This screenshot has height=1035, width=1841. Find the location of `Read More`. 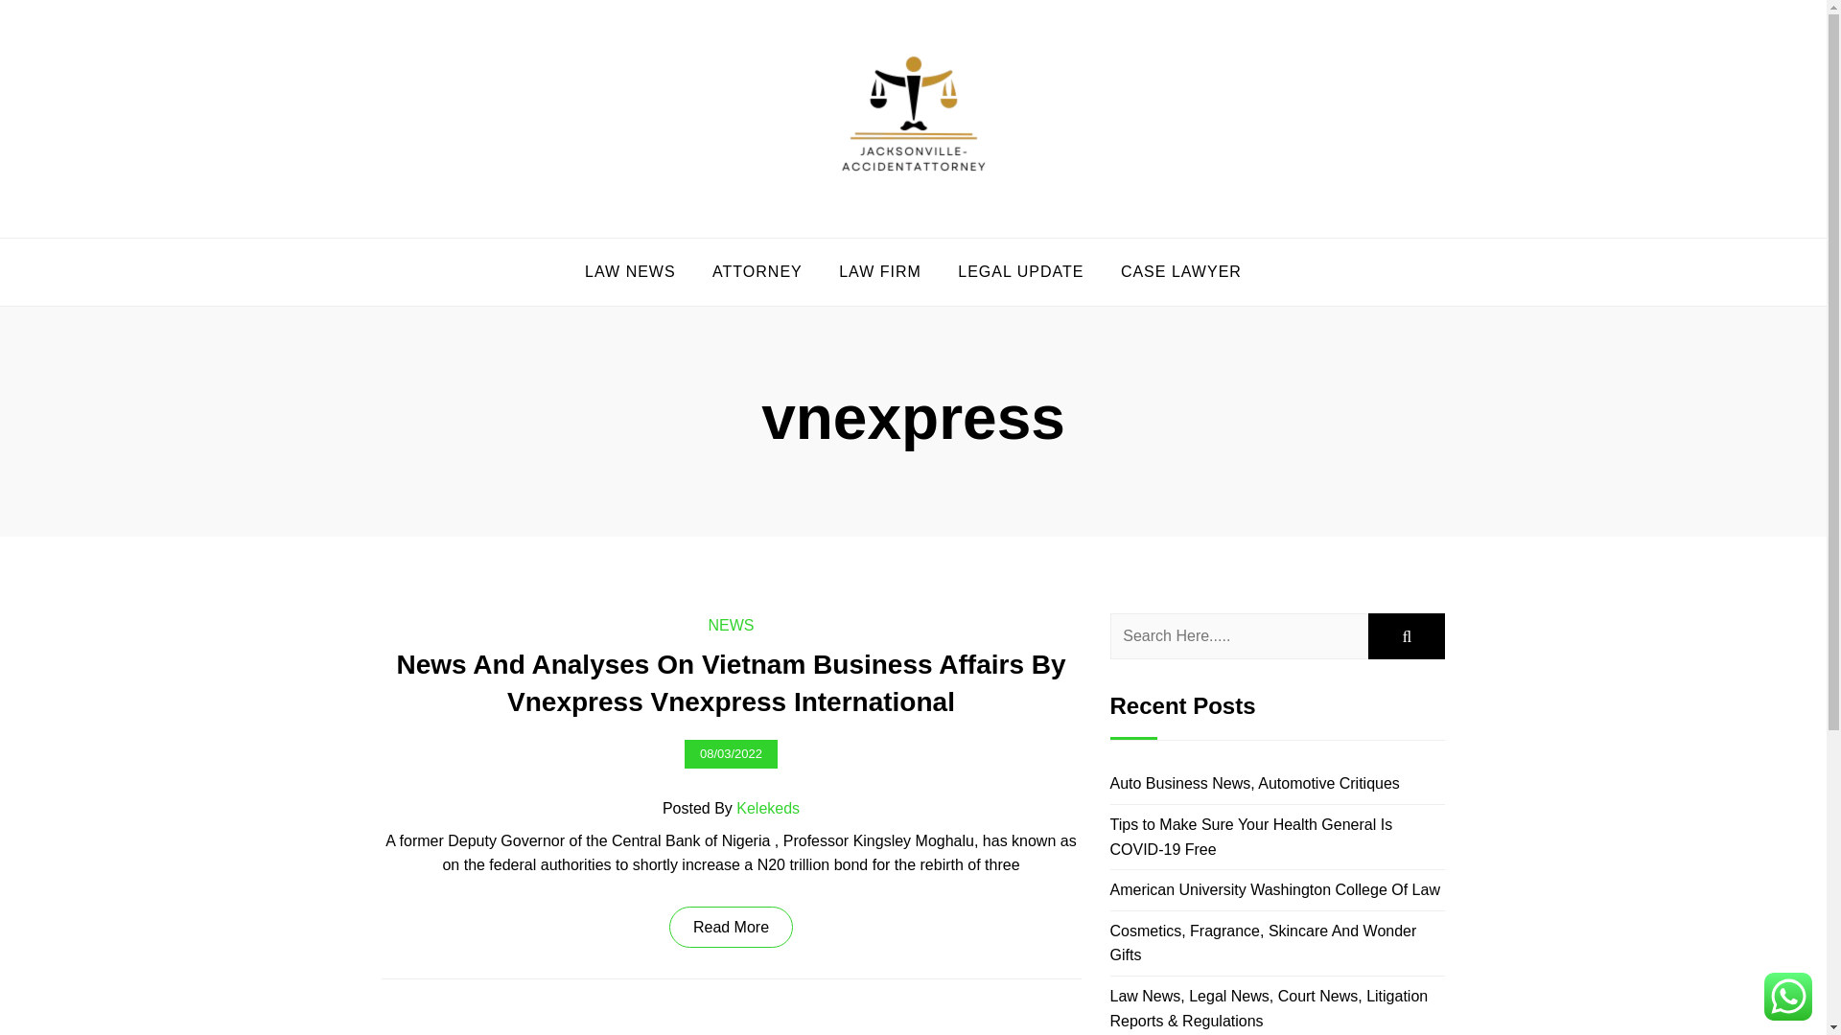

Read More is located at coordinates (731, 928).